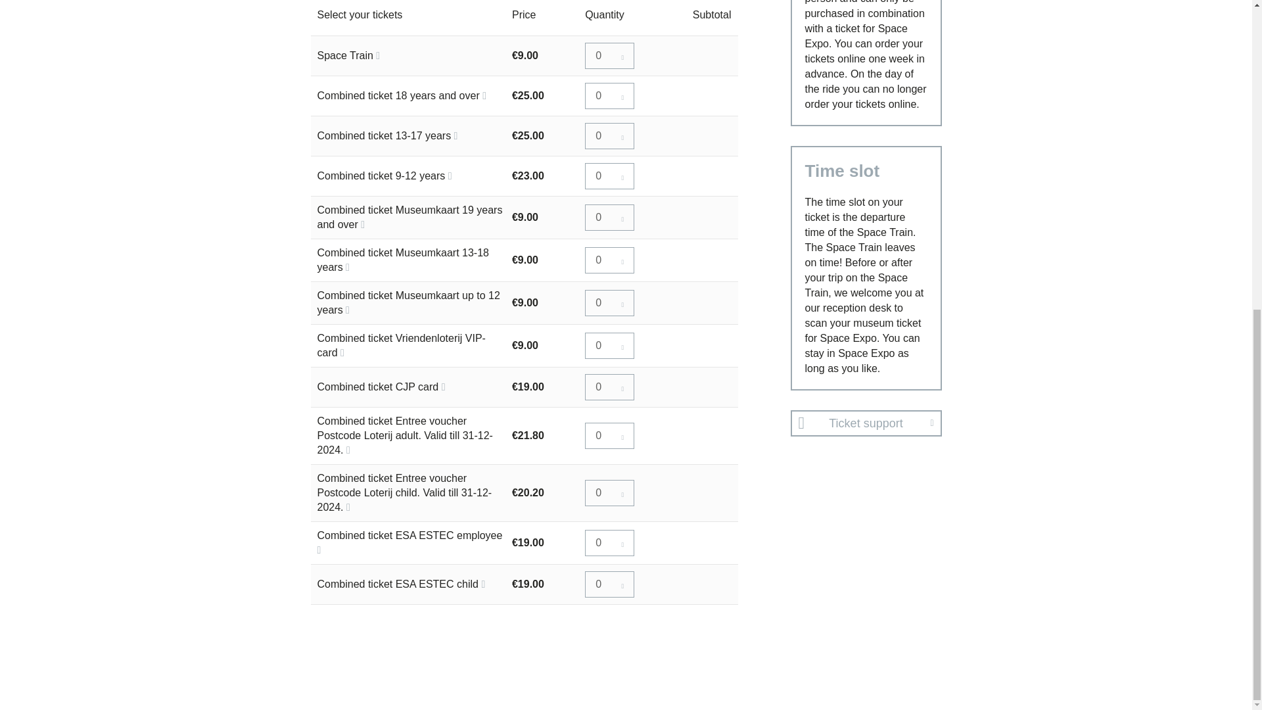 The image size is (1262, 710). Describe the element at coordinates (609, 55) in the screenshot. I see `Space Train` at that location.